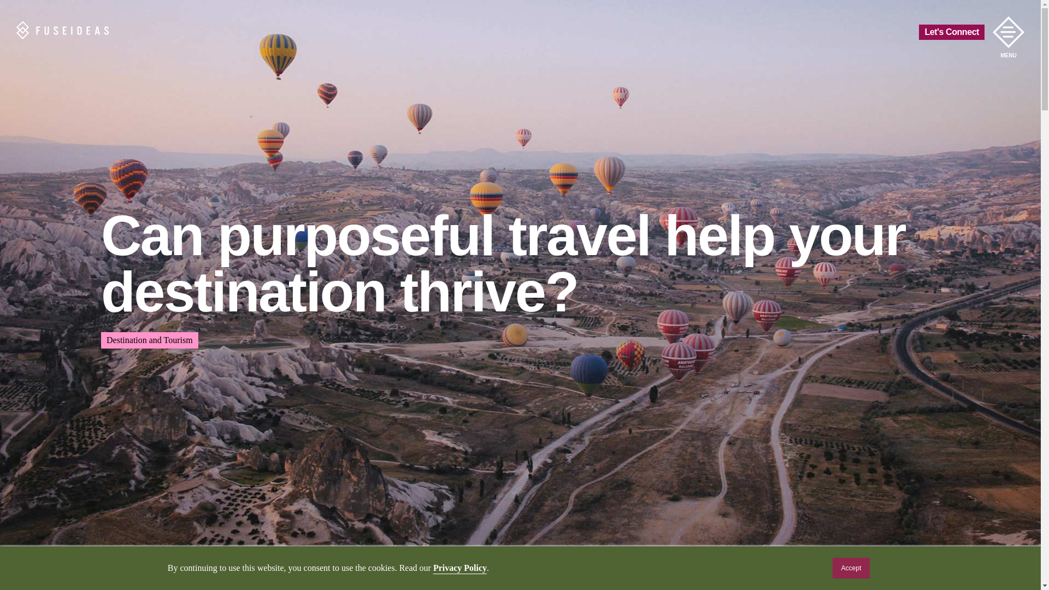 The image size is (1049, 590). Describe the element at coordinates (149, 340) in the screenshot. I see `Destination and Tourism` at that location.